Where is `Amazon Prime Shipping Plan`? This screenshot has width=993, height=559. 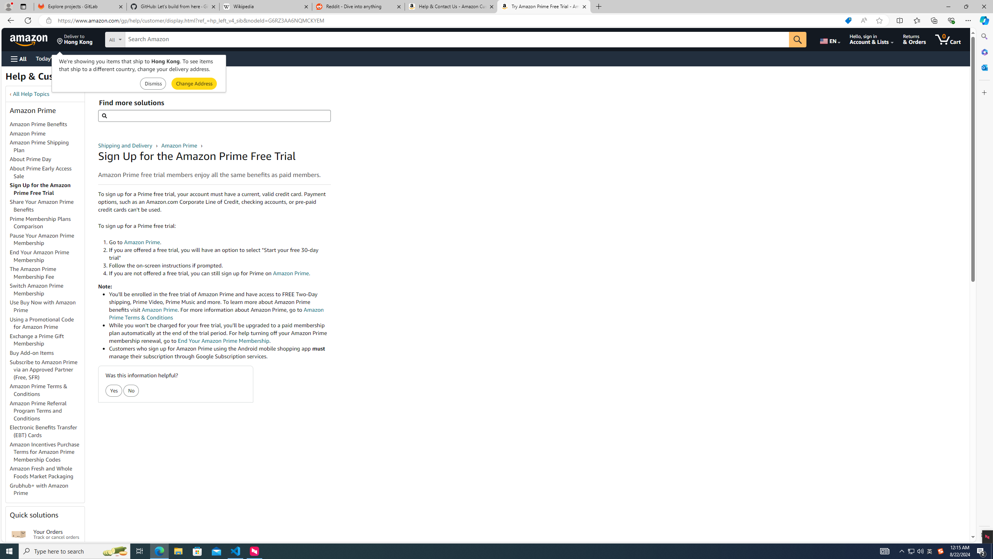
Amazon Prime Shipping Plan is located at coordinates (40, 146).